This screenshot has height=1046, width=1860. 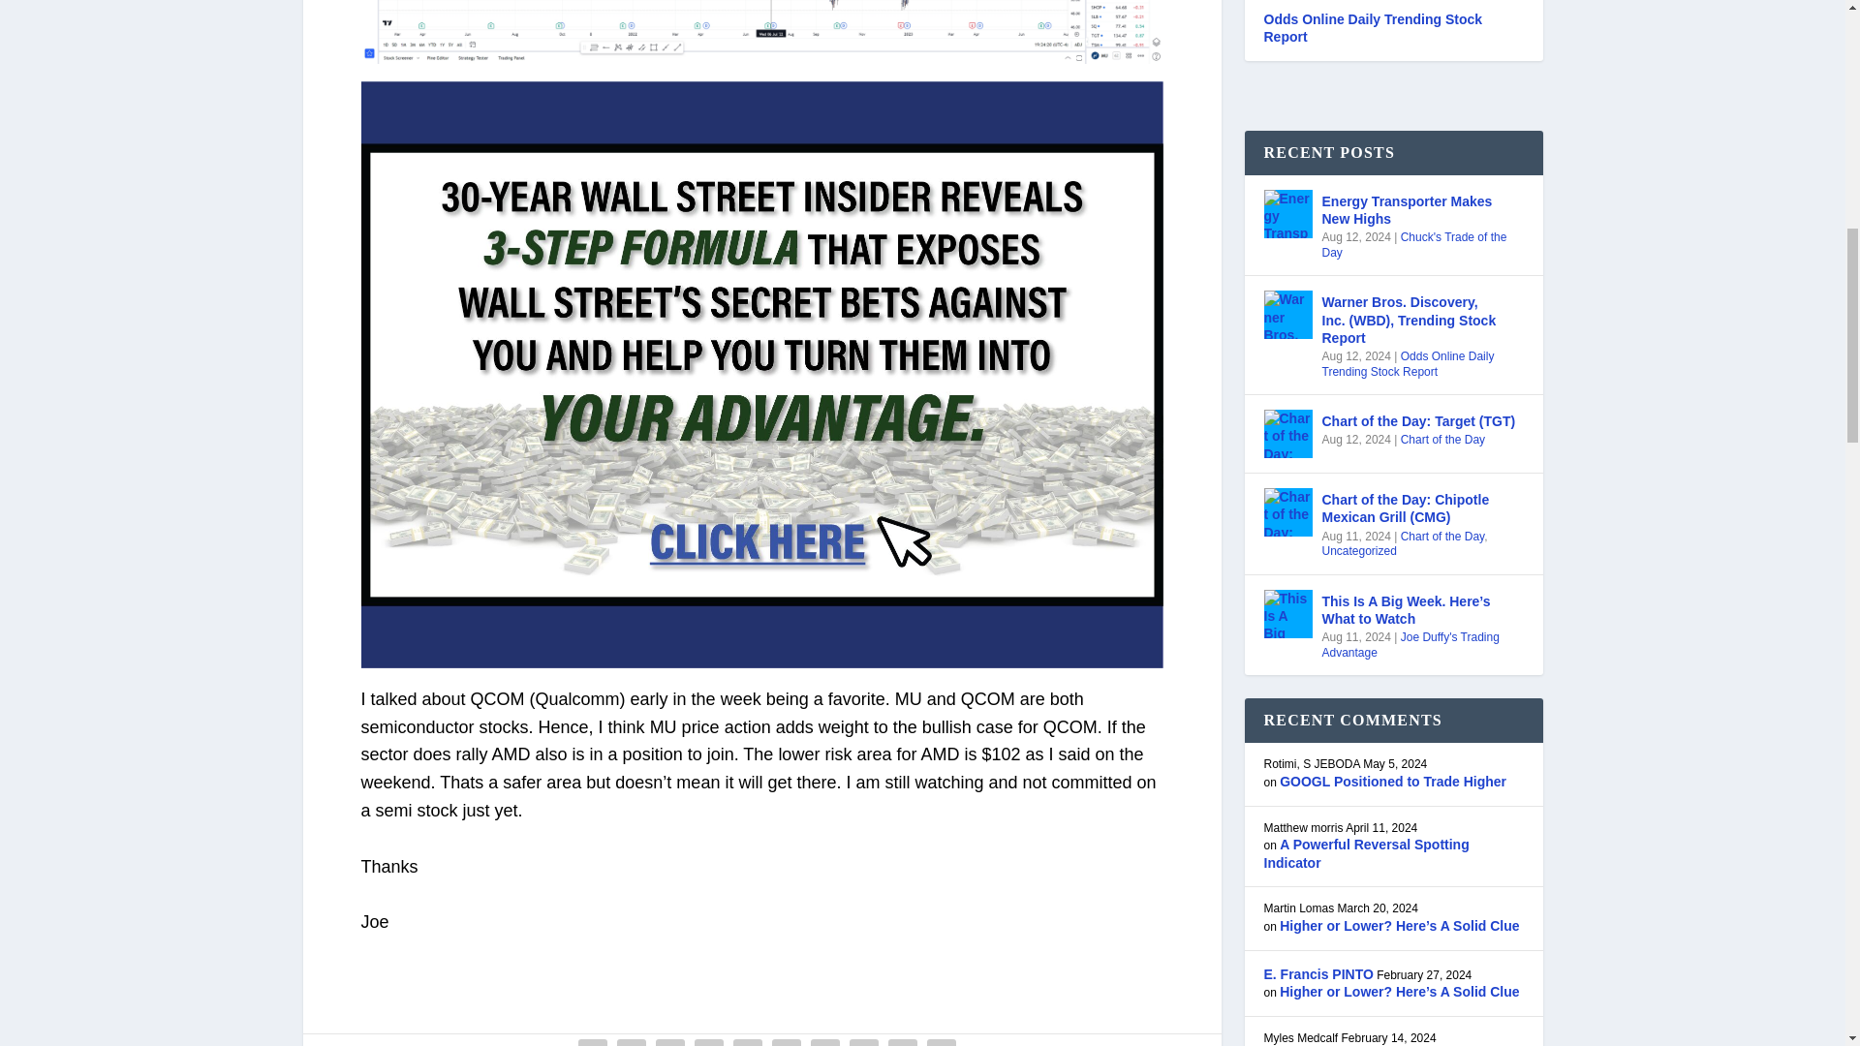 What do you see at coordinates (864, 1040) in the screenshot?
I see `Share "Look At This Bullish Pattern" via Stumbleupon` at bounding box center [864, 1040].